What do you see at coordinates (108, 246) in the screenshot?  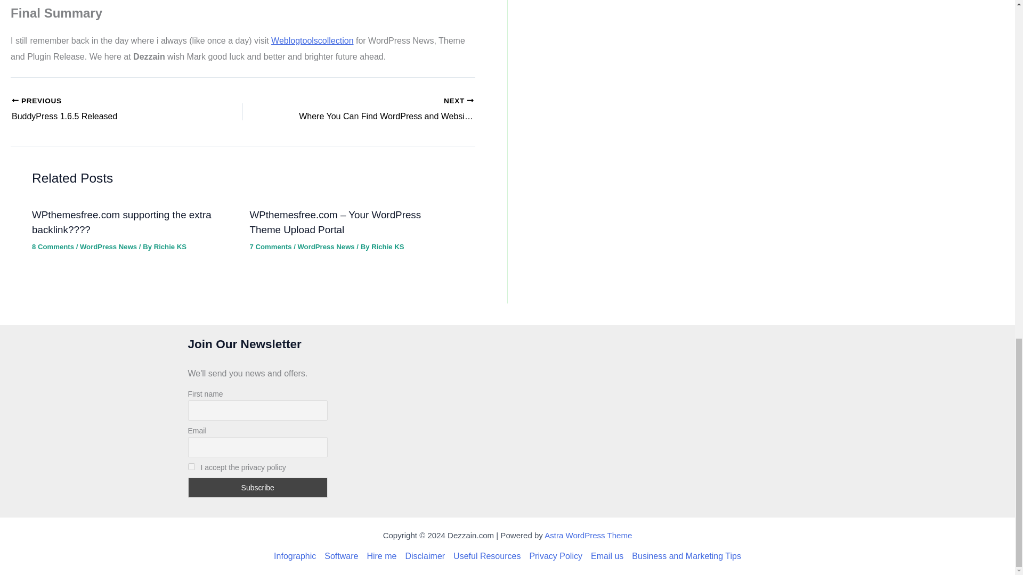 I see `WordPress News` at bounding box center [108, 246].